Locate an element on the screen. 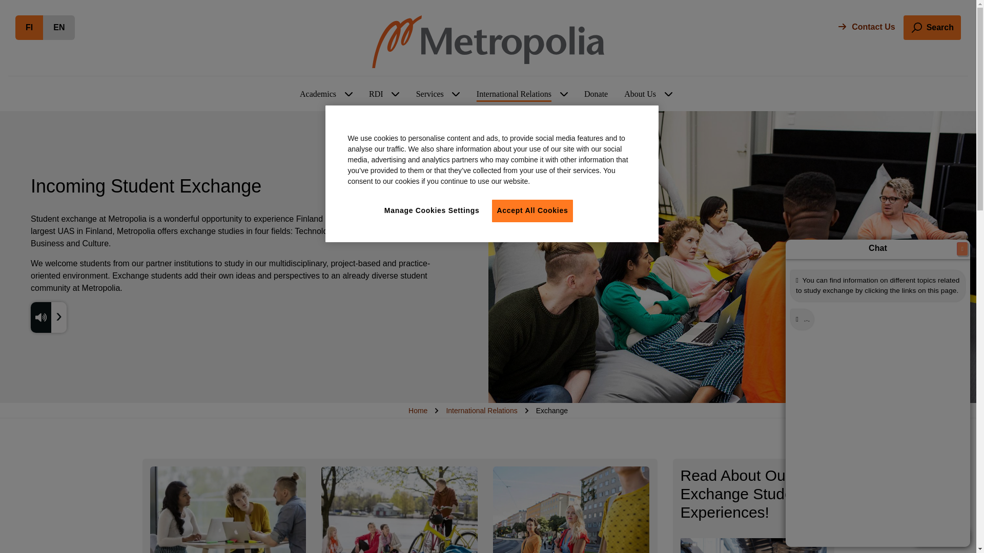 This screenshot has width=984, height=553. Contact Us is located at coordinates (932, 28).